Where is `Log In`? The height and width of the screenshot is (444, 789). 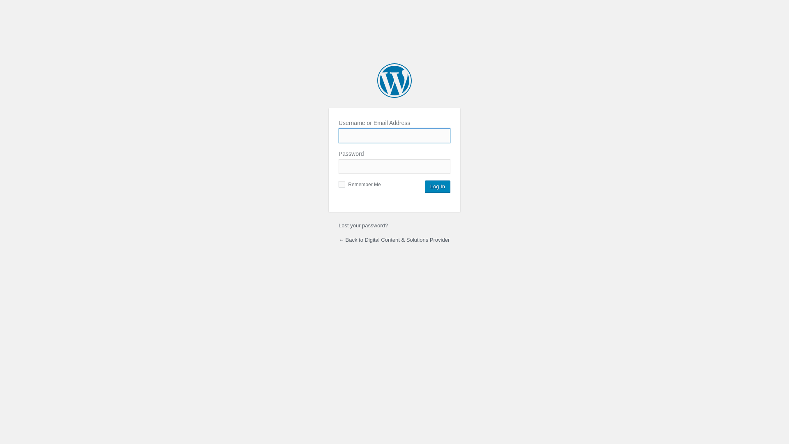 Log In is located at coordinates (438, 187).